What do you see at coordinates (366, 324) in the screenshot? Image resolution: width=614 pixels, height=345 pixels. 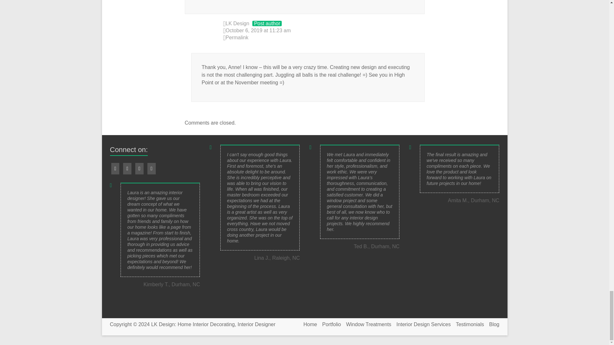 I see `Window Treatments` at bounding box center [366, 324].